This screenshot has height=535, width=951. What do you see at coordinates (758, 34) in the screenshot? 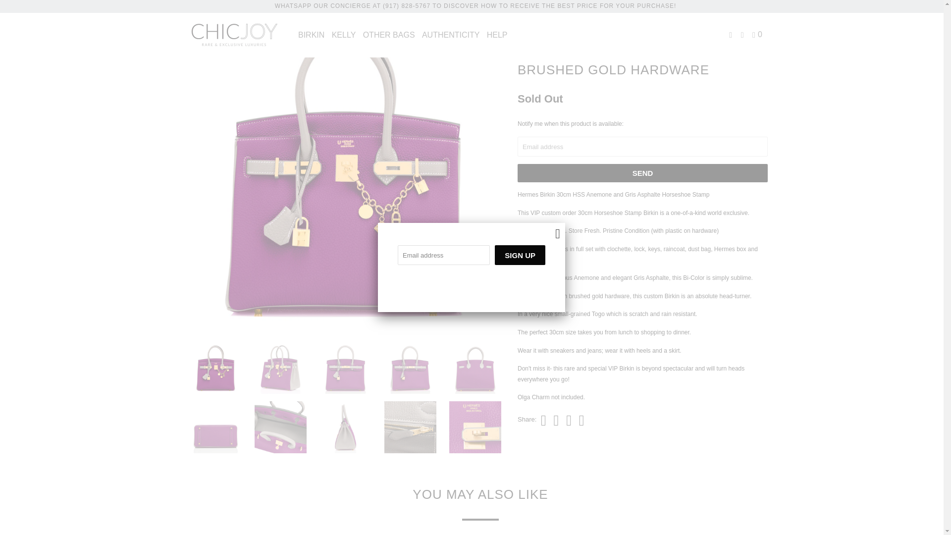
I see `0` at bounding box center [758, 34].